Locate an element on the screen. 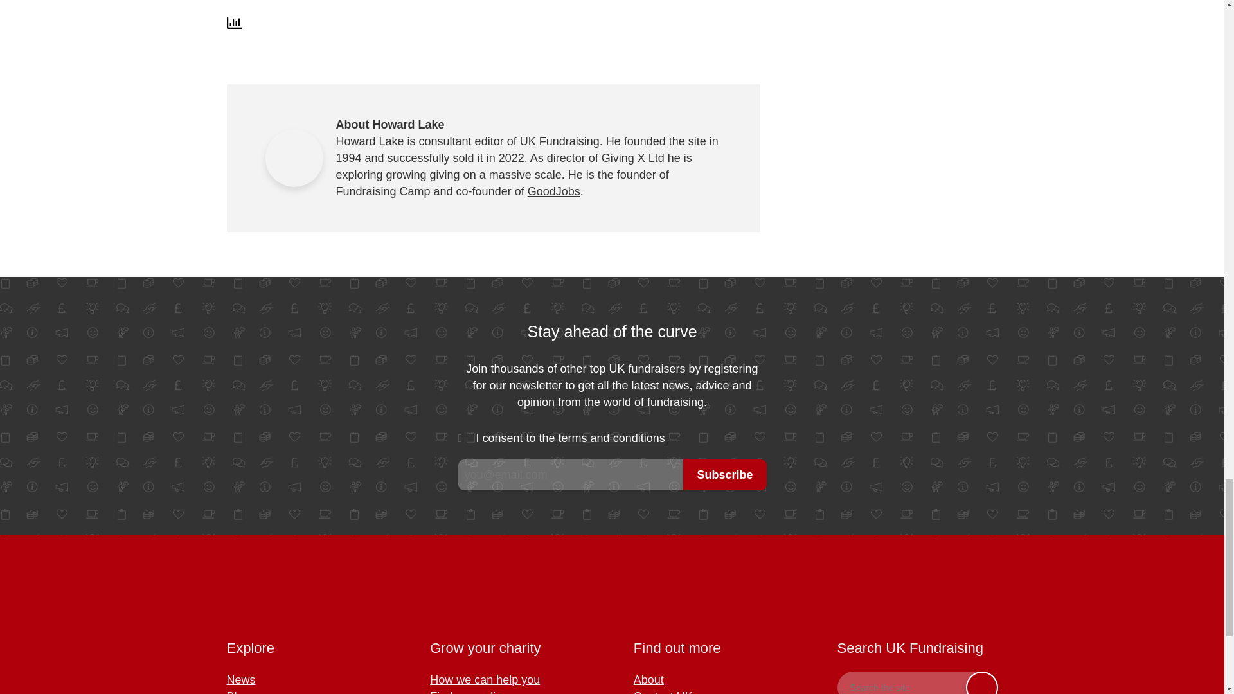 The height and width of the screenshot is (694, 1234). on is located at coordinates (467, 438).